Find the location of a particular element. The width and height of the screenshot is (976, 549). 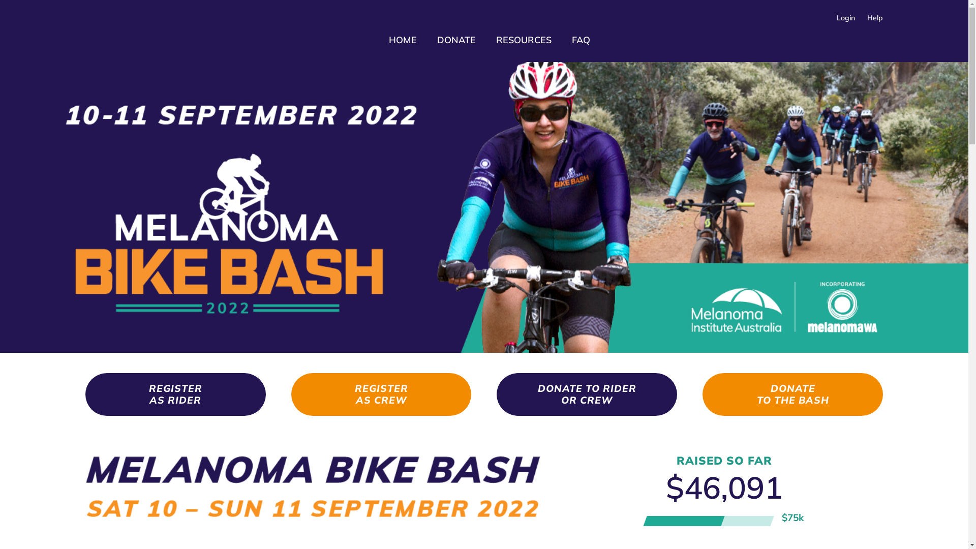

REGISTER
AS CREW is located at coordinates (381, 394).